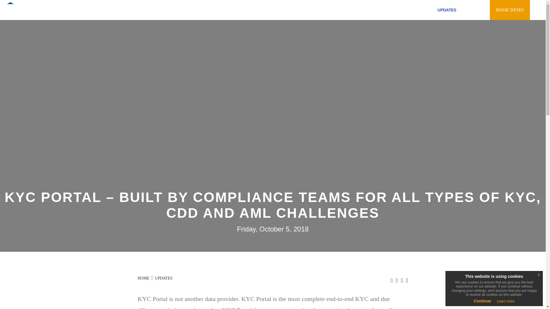 The height and width of the screenshot is (309, 550). What do you see at coordinates (396, 10) in the screenshot?
I see `PARTNERS` at bounding box center [396, 10].